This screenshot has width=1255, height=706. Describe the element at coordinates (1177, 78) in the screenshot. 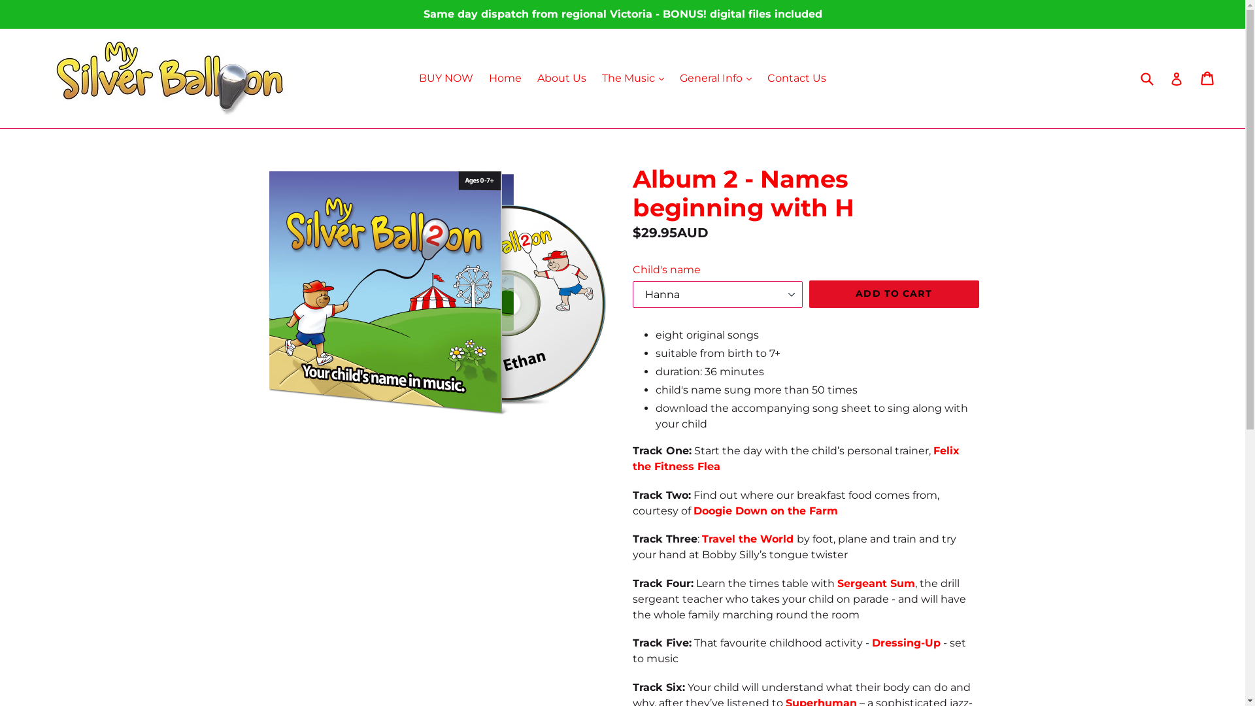

I see `Log in` at that location.